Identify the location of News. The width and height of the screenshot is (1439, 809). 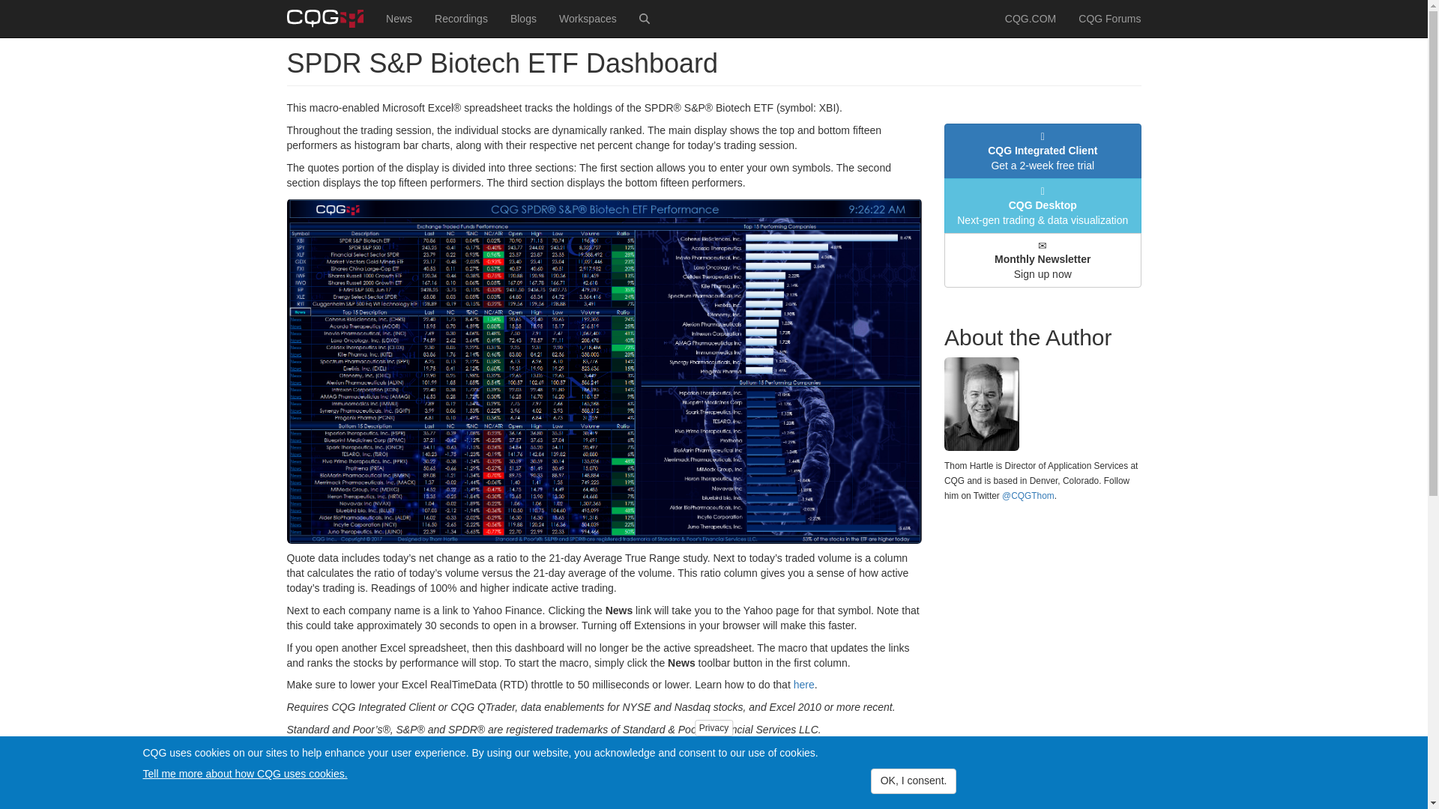
(399, 18).